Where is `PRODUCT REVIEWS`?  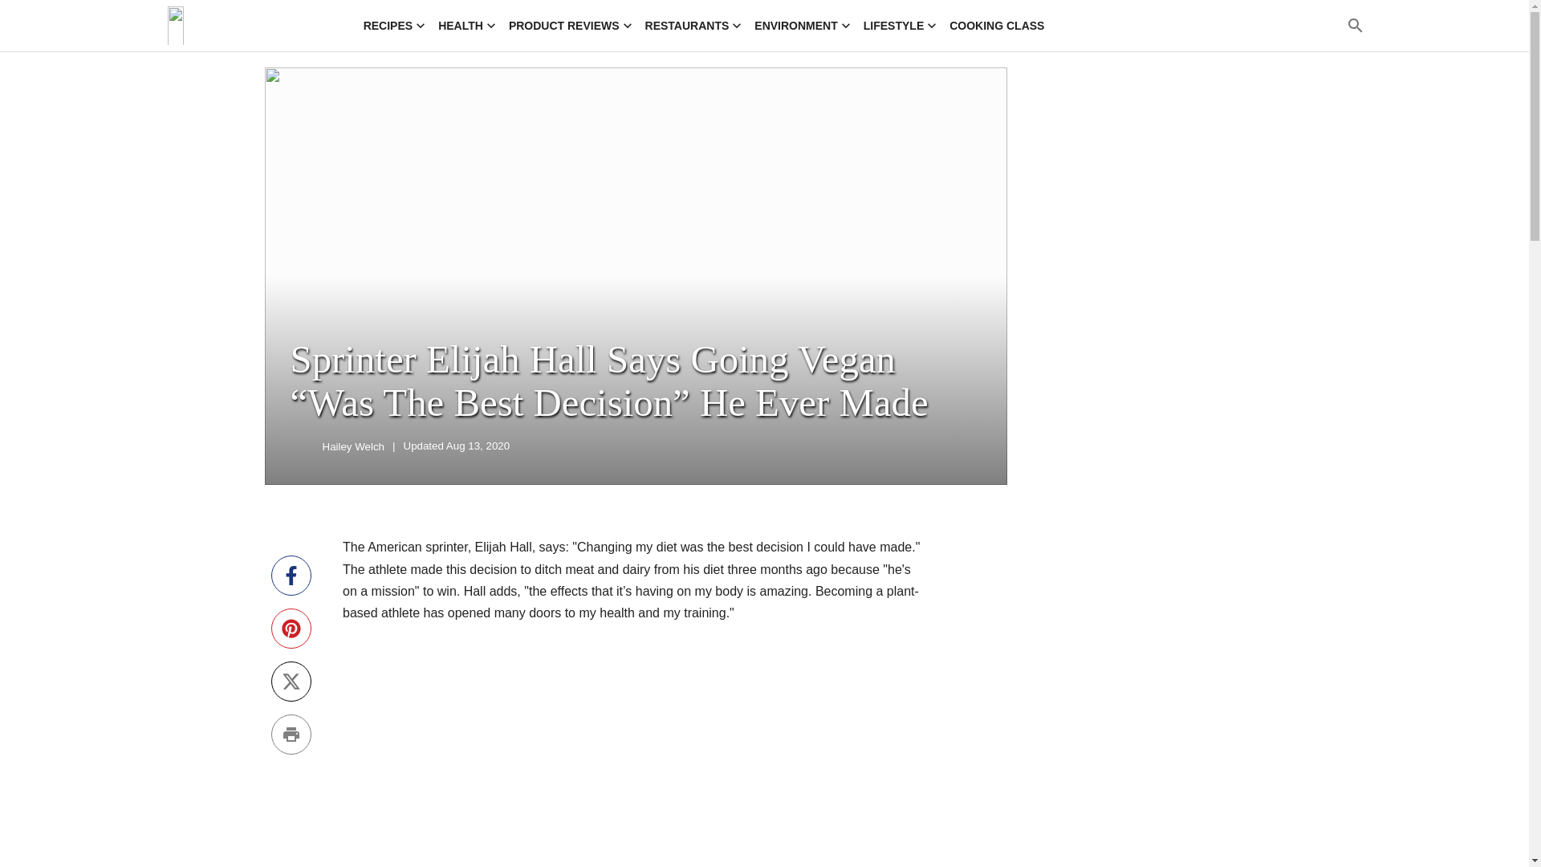
PRODUCT REVIEWS is located at coordinates (570, 26).